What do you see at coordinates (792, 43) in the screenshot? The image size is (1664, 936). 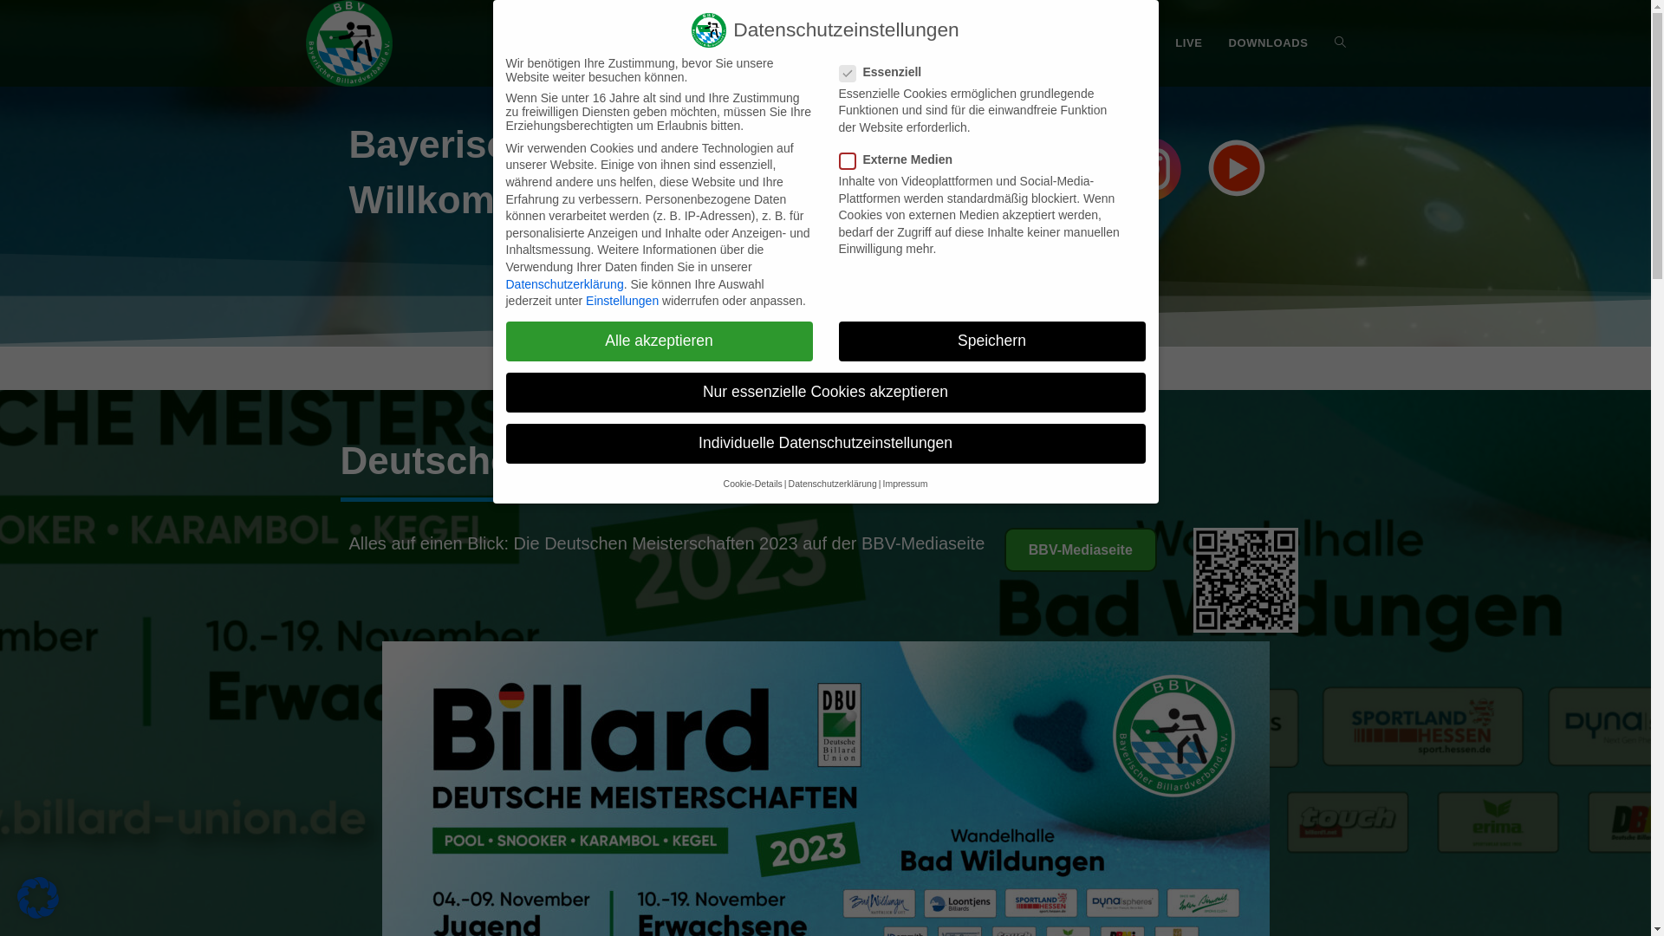 I see `SPORTBETRIEB` at bounding box center [792, 43].